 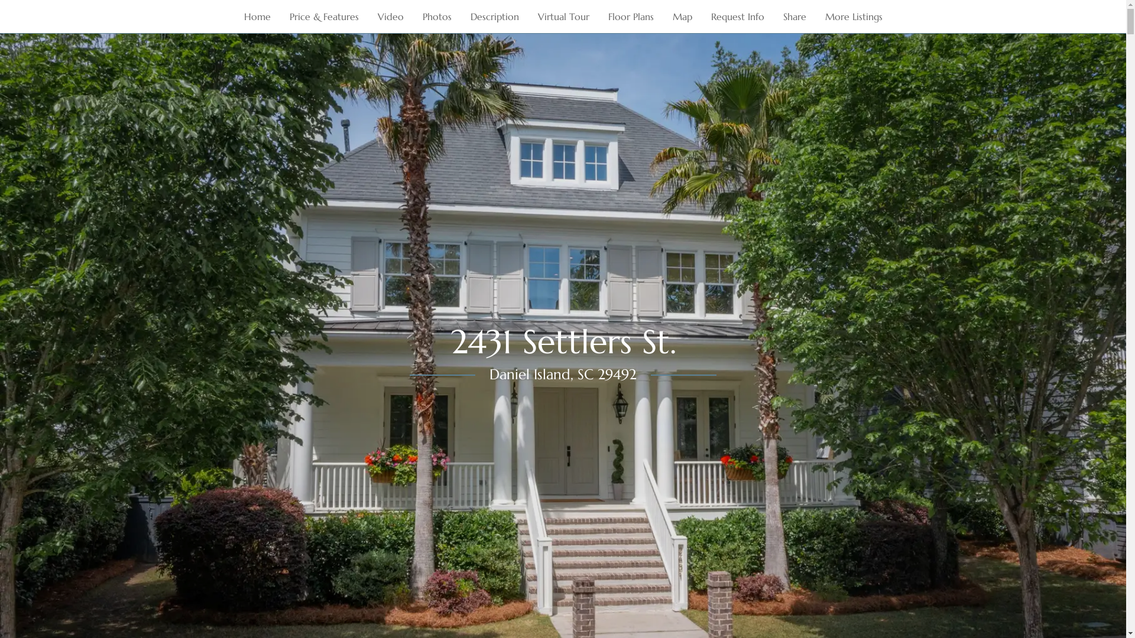 I want to click on Description, so click(x=495, y=17).